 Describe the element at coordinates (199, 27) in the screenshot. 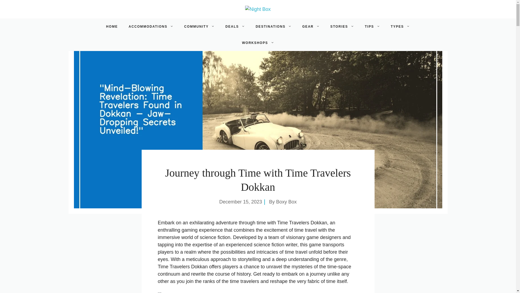

I see `COMMUNITY` at that location.